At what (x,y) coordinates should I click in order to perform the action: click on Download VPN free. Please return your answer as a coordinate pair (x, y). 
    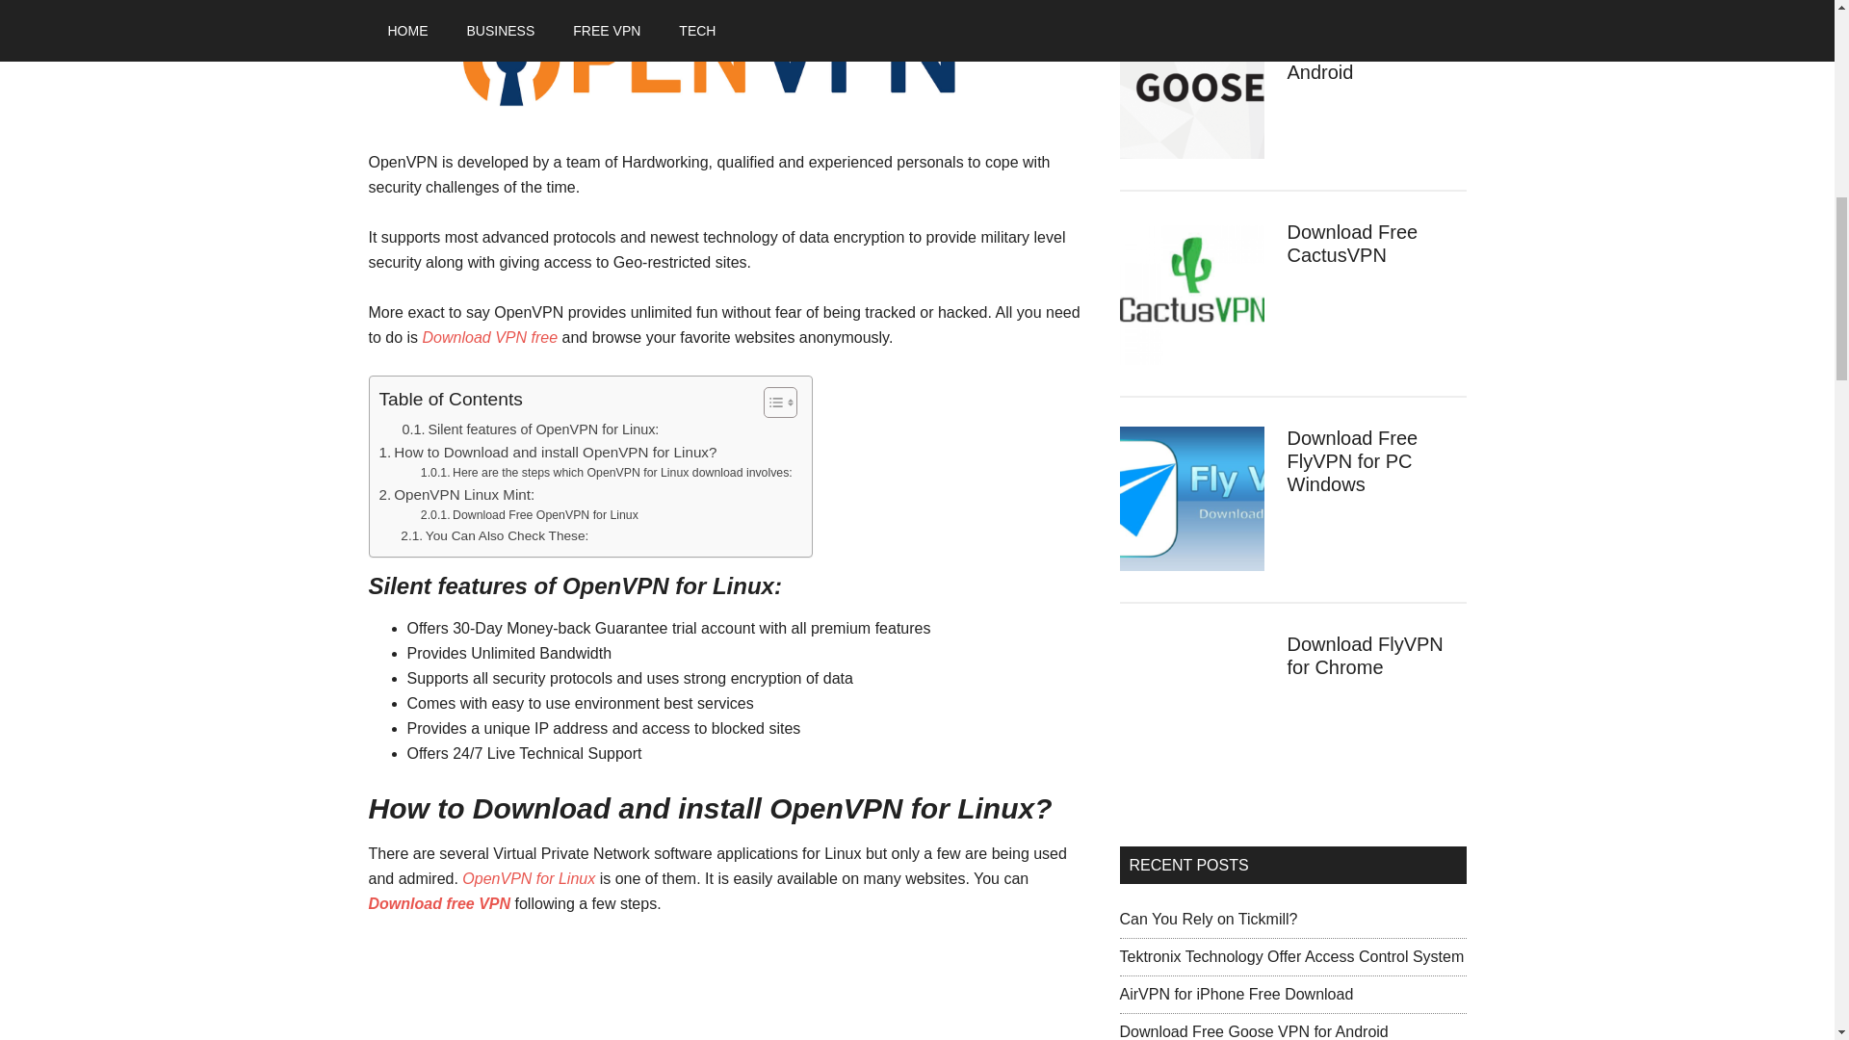
    Looking at the image, I should click on (490, 337).